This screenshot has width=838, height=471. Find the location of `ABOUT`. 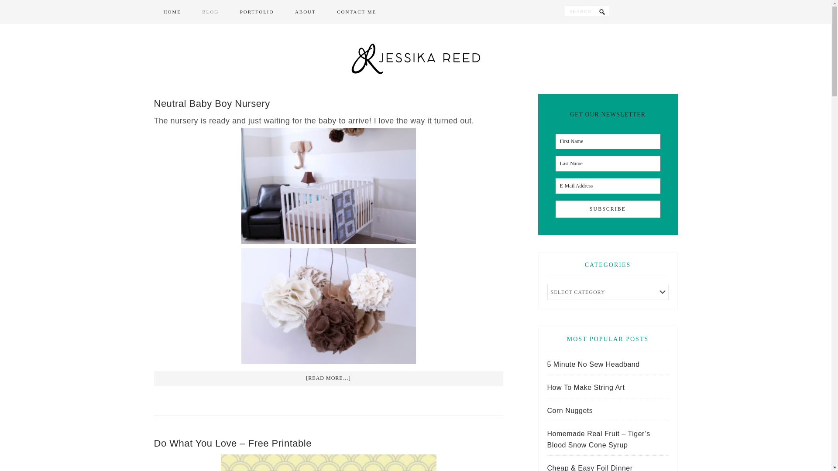

ABOUT is located at coordinates (306, 12).